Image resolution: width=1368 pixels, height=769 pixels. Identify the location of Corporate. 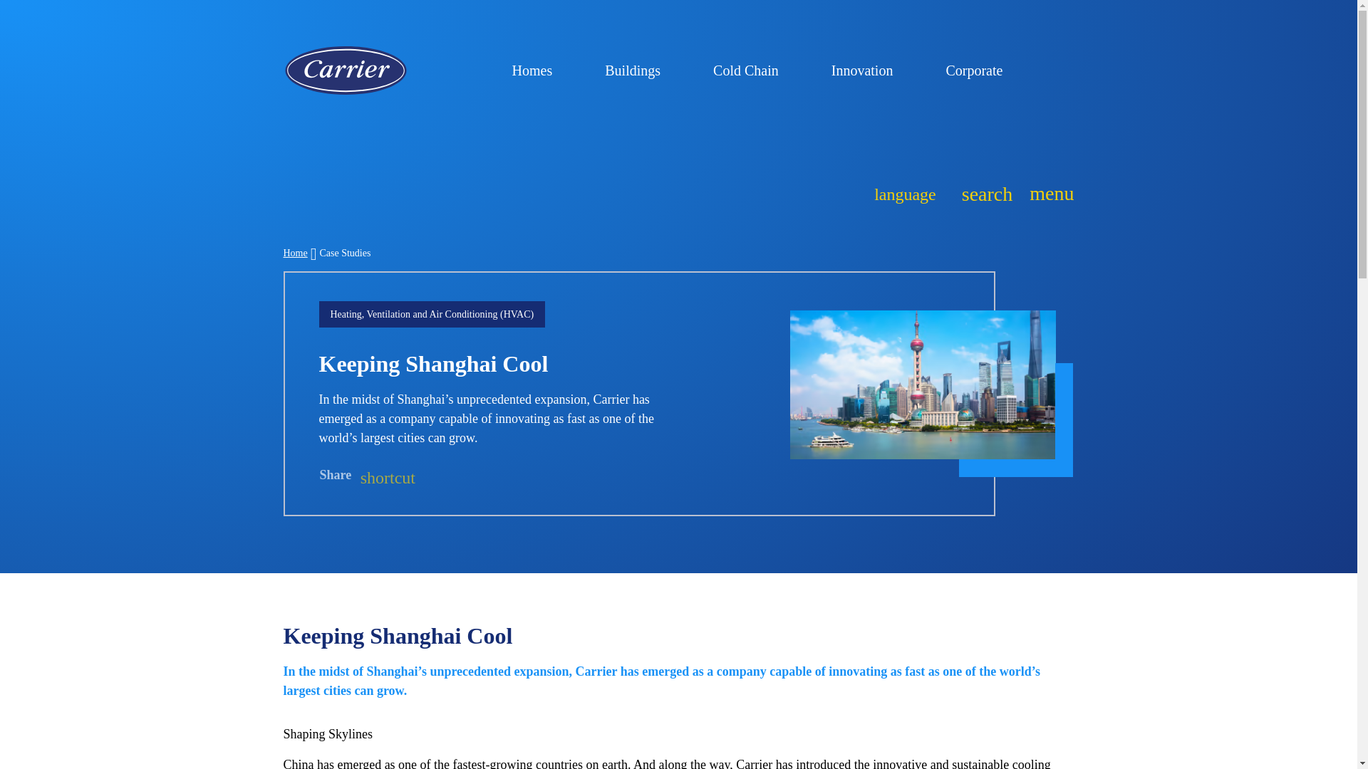
(639, 70).